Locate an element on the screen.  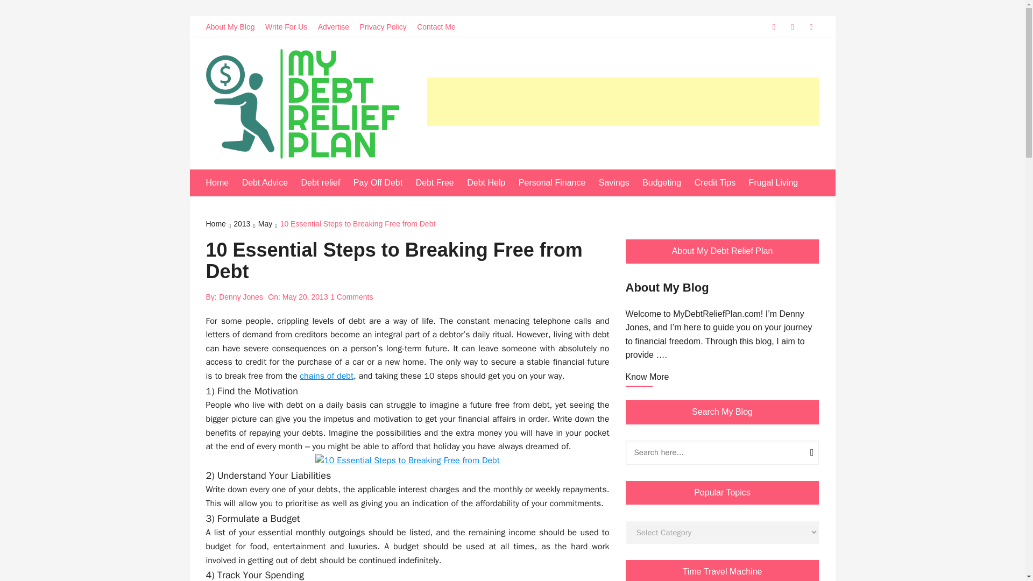
Personal Finance is located at coordinates (557, 183).